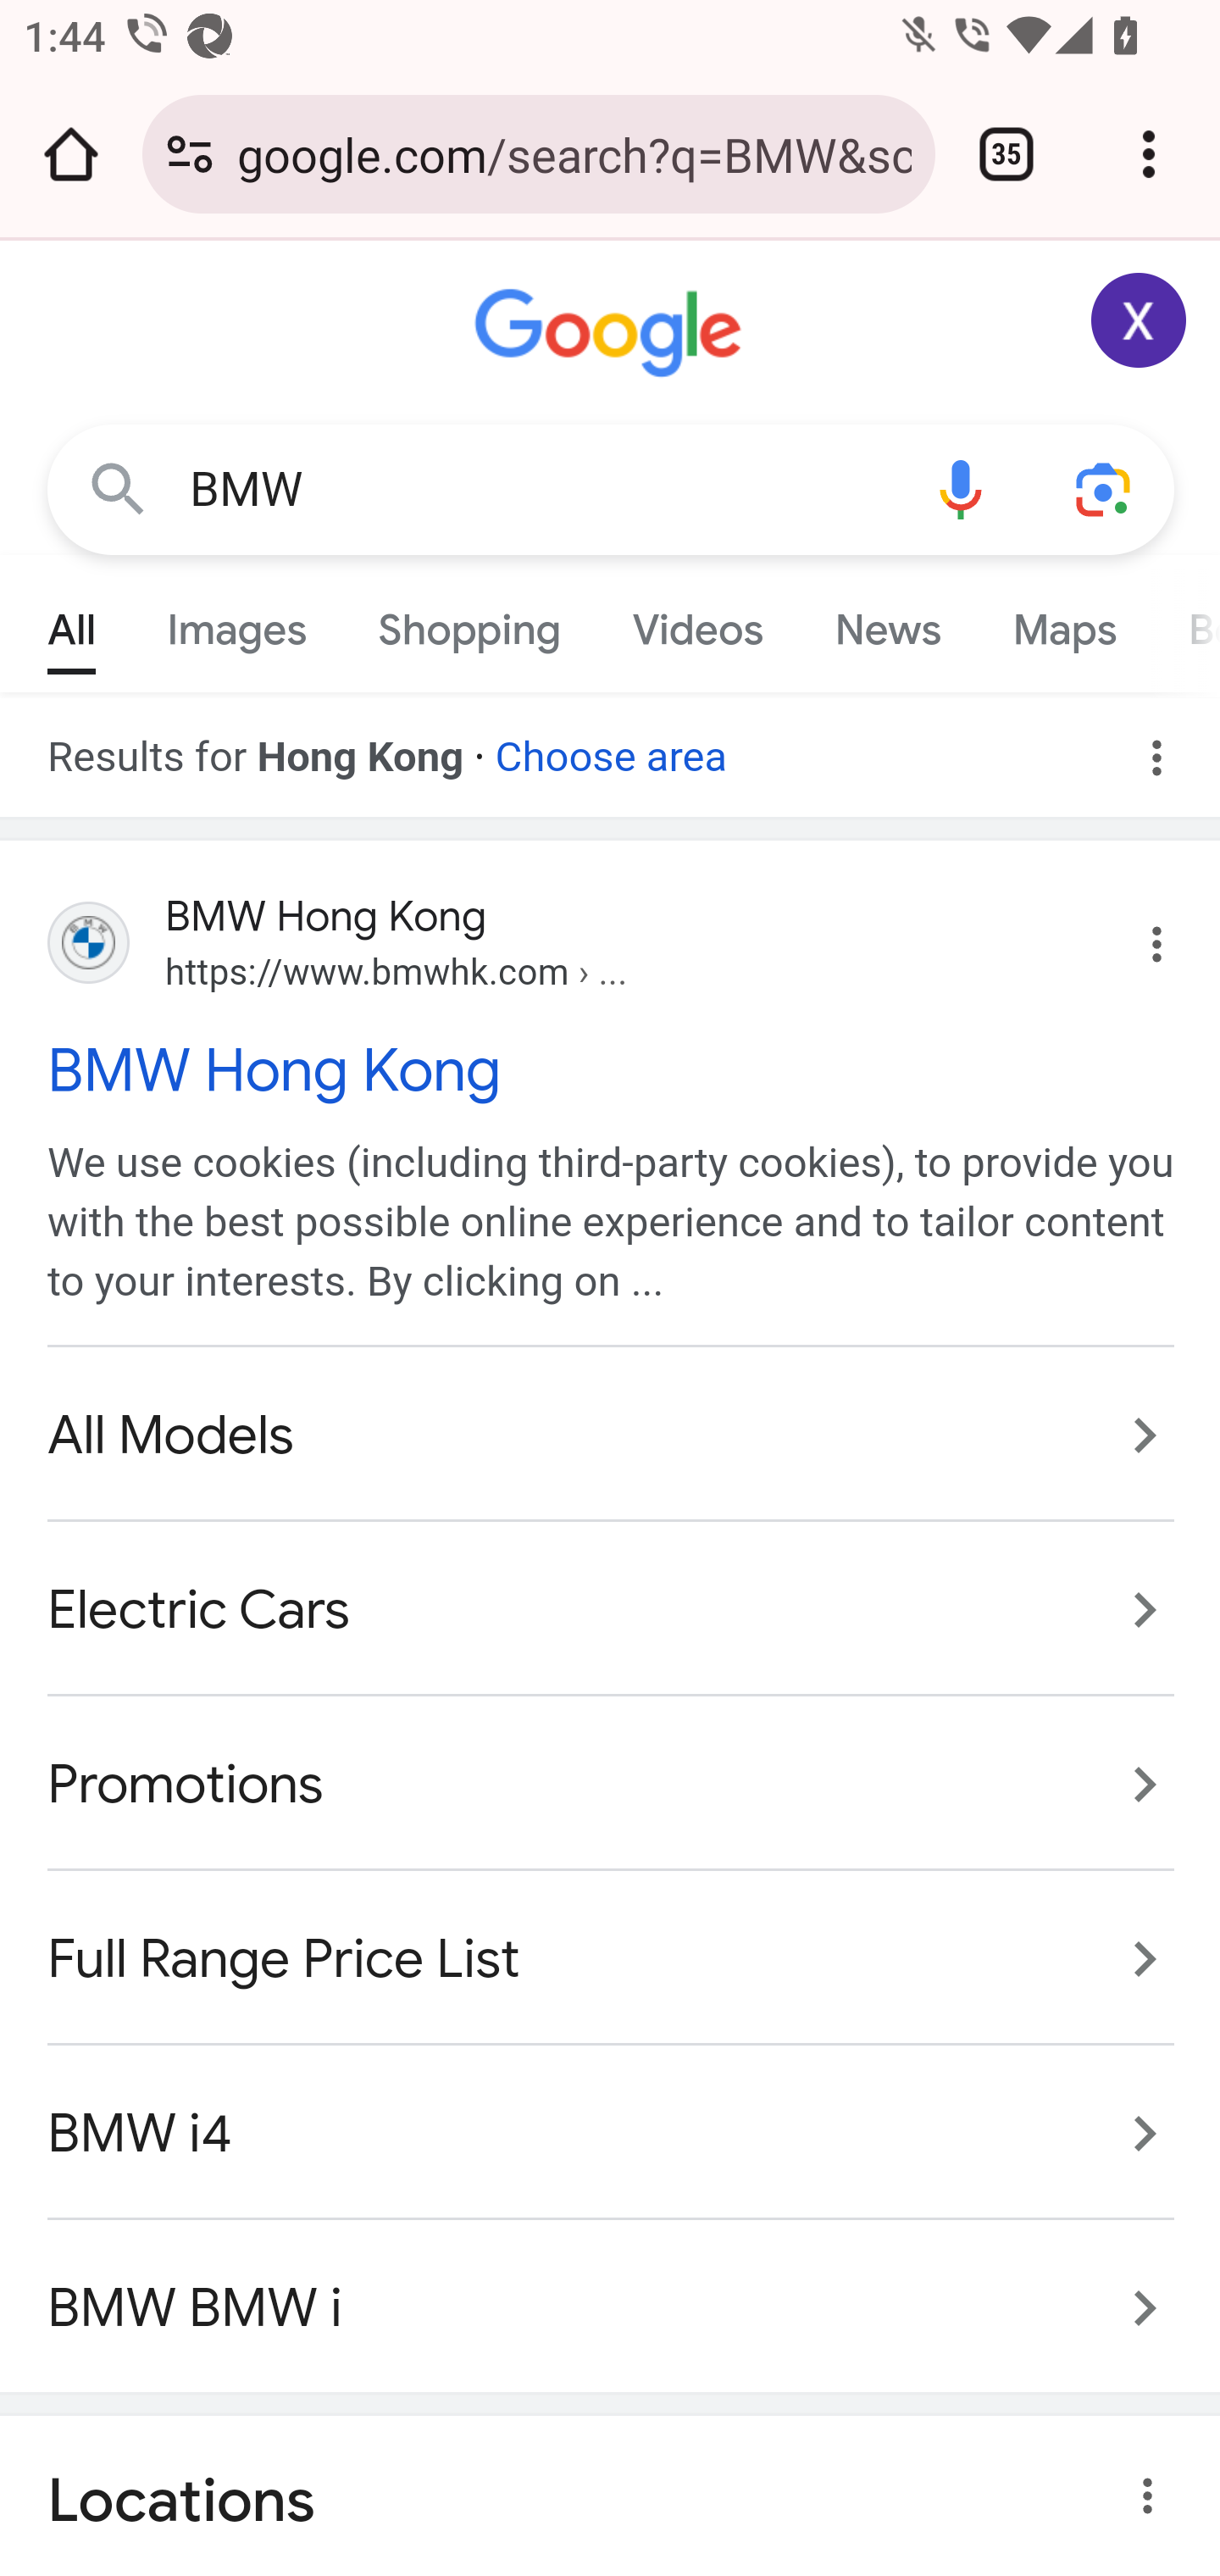 The width and height of the screenshot is (1220, 2576). Describe the element at coordinates (190, 154) in the screenshot. I see `Connection is secure` at that location.